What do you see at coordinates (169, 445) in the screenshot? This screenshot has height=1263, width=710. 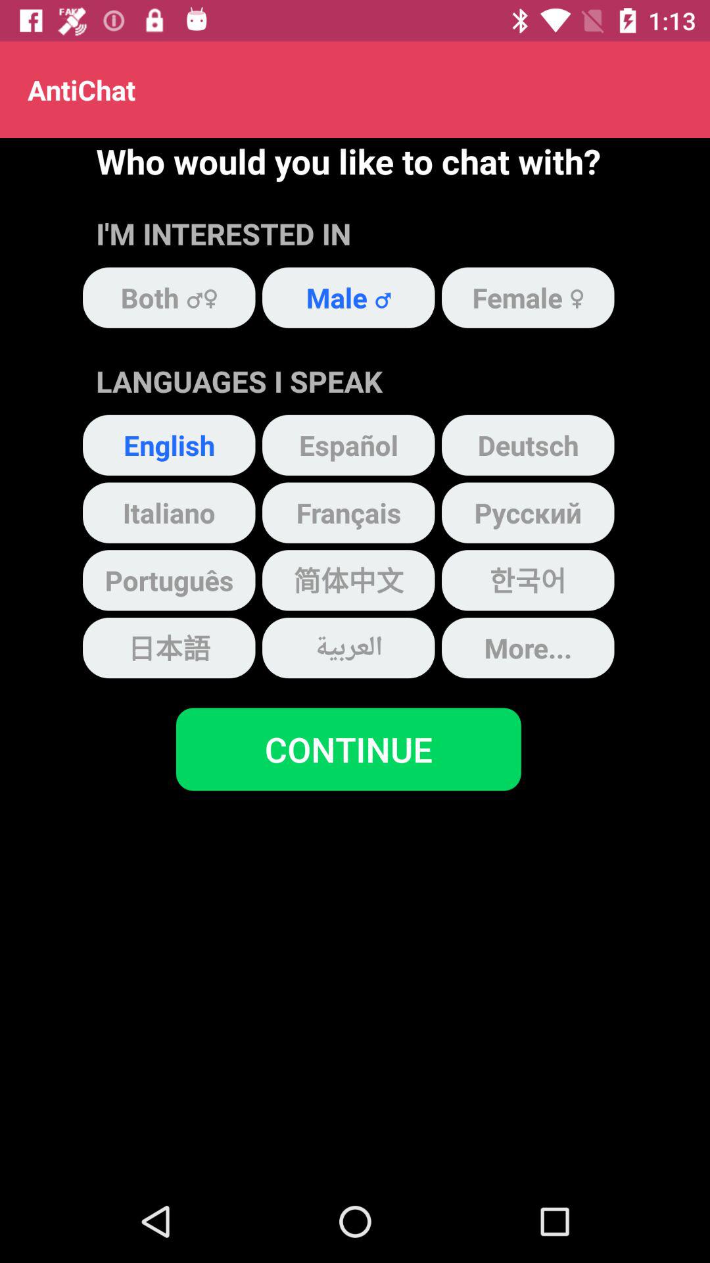 I see `choose icon above italiano icon` at bounding box center [169, 445].